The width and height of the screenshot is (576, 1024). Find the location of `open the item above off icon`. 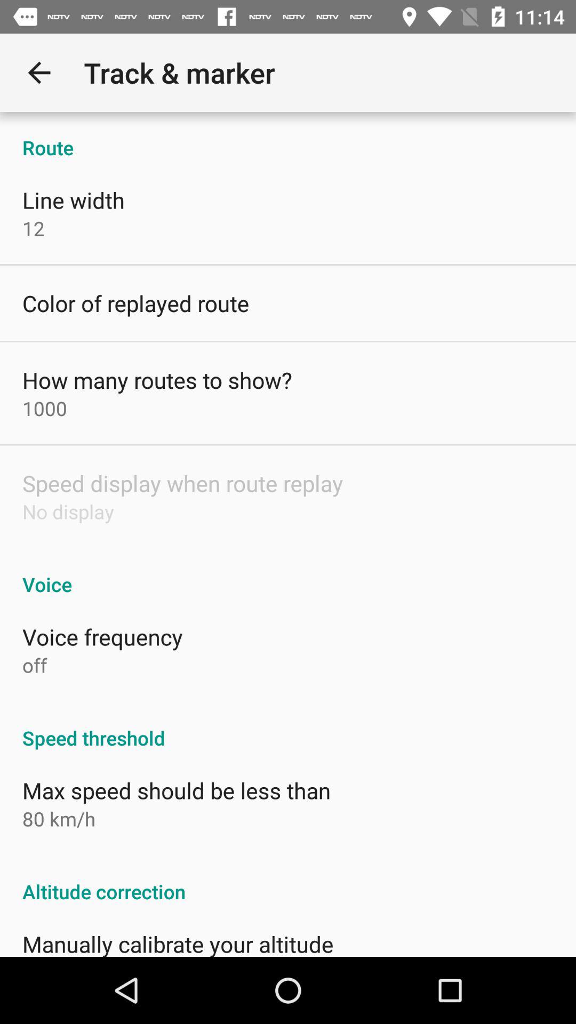

open the item above off icon is located at coordinates (102, 637).